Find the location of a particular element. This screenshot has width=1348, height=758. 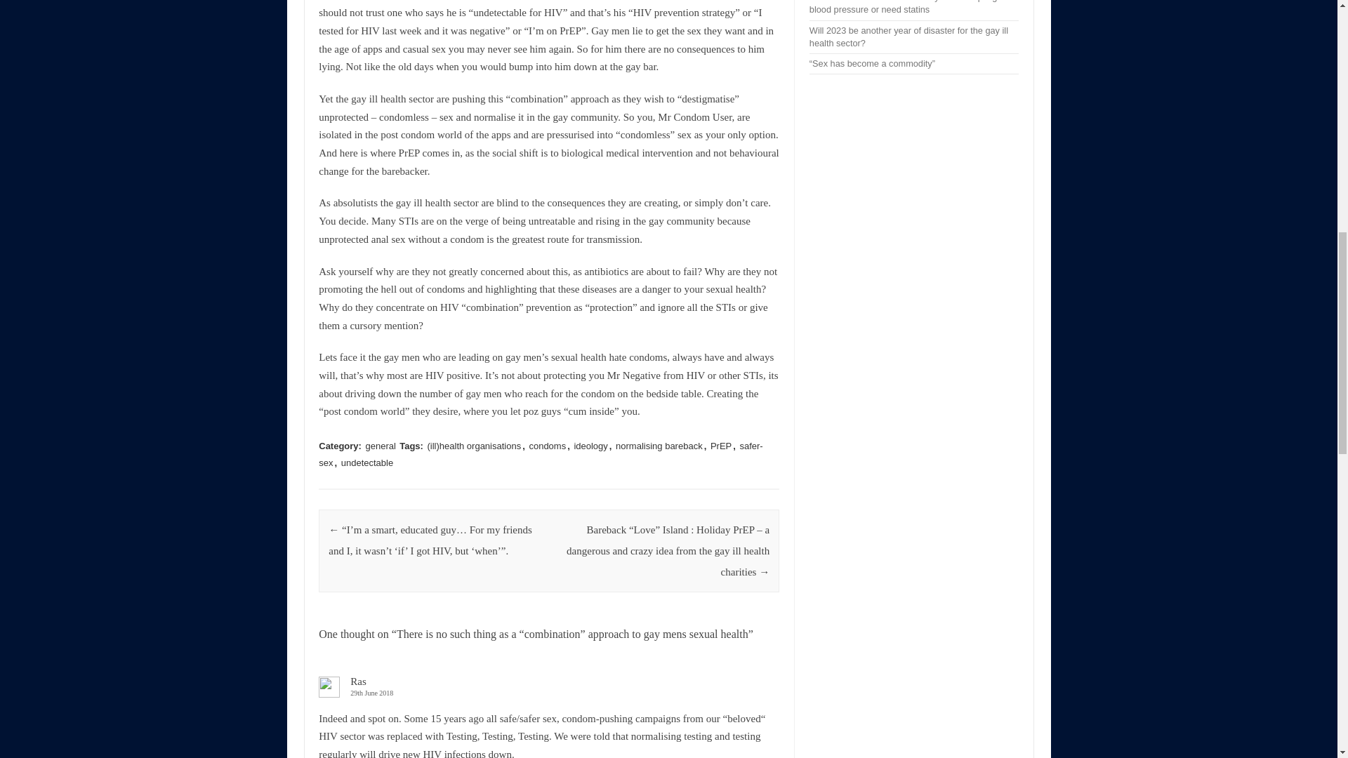

general is located at coordinates (381, 446).